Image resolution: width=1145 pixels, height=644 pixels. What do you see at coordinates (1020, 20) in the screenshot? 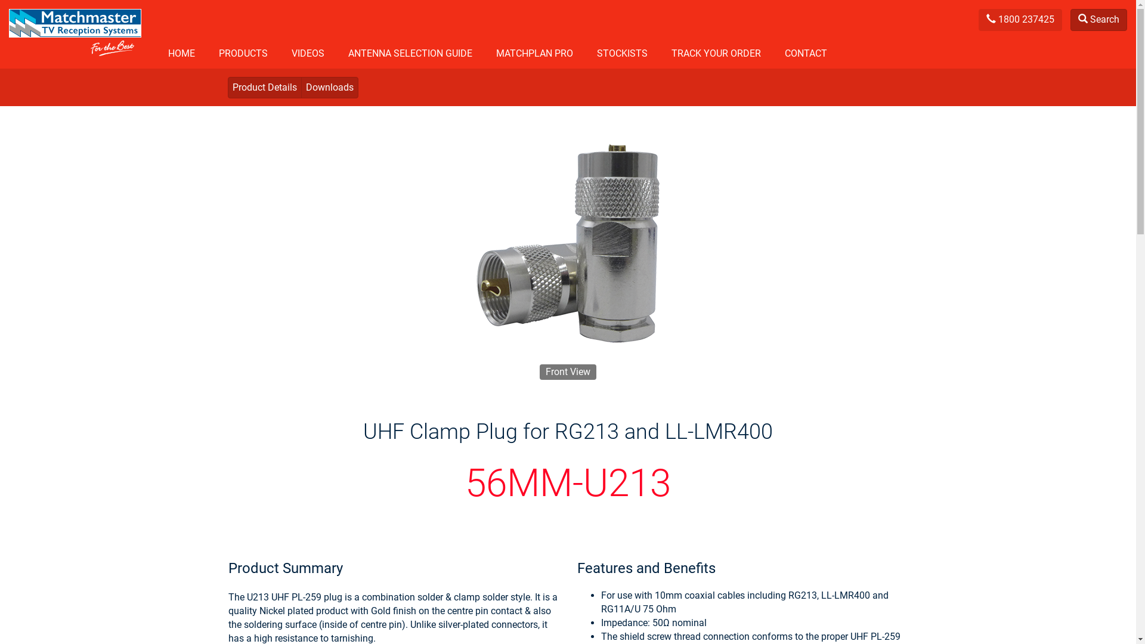
I see `1800 237425` at bounding box center [1020, 20].